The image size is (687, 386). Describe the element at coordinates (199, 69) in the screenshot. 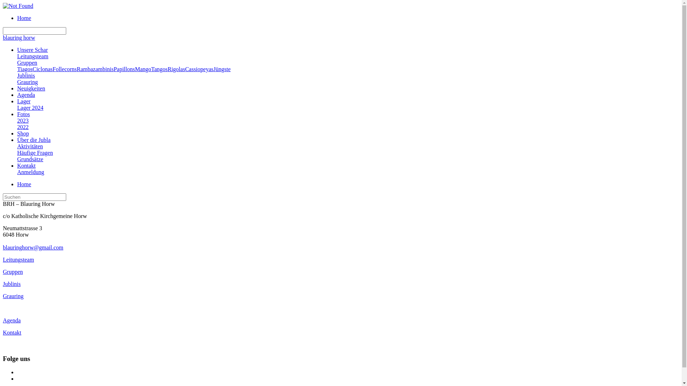

I see `Cassiopeyas` at that location.